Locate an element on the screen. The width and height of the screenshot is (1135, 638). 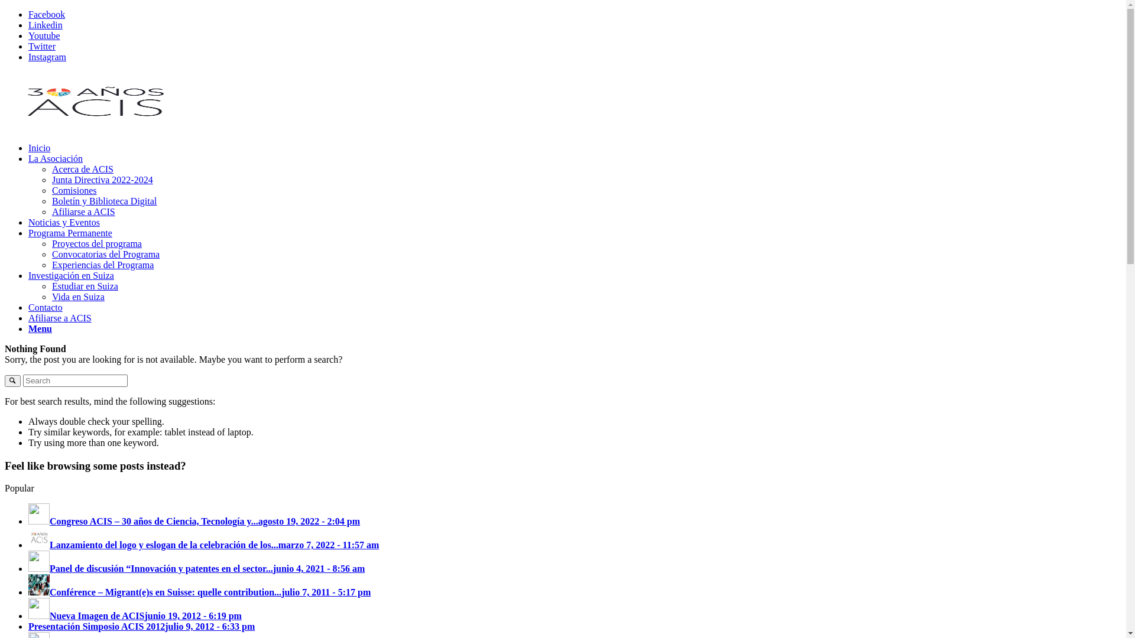
Twitter is located at coordinates (42, 46).